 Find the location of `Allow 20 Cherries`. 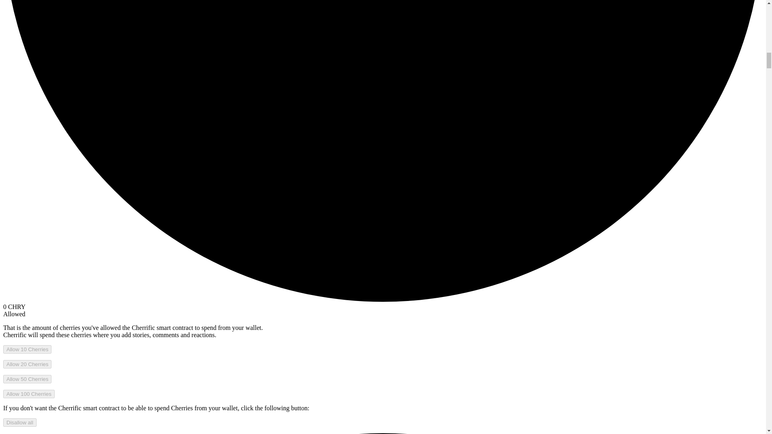

Allow 20 Cherries is located at coordinates (27, 364).